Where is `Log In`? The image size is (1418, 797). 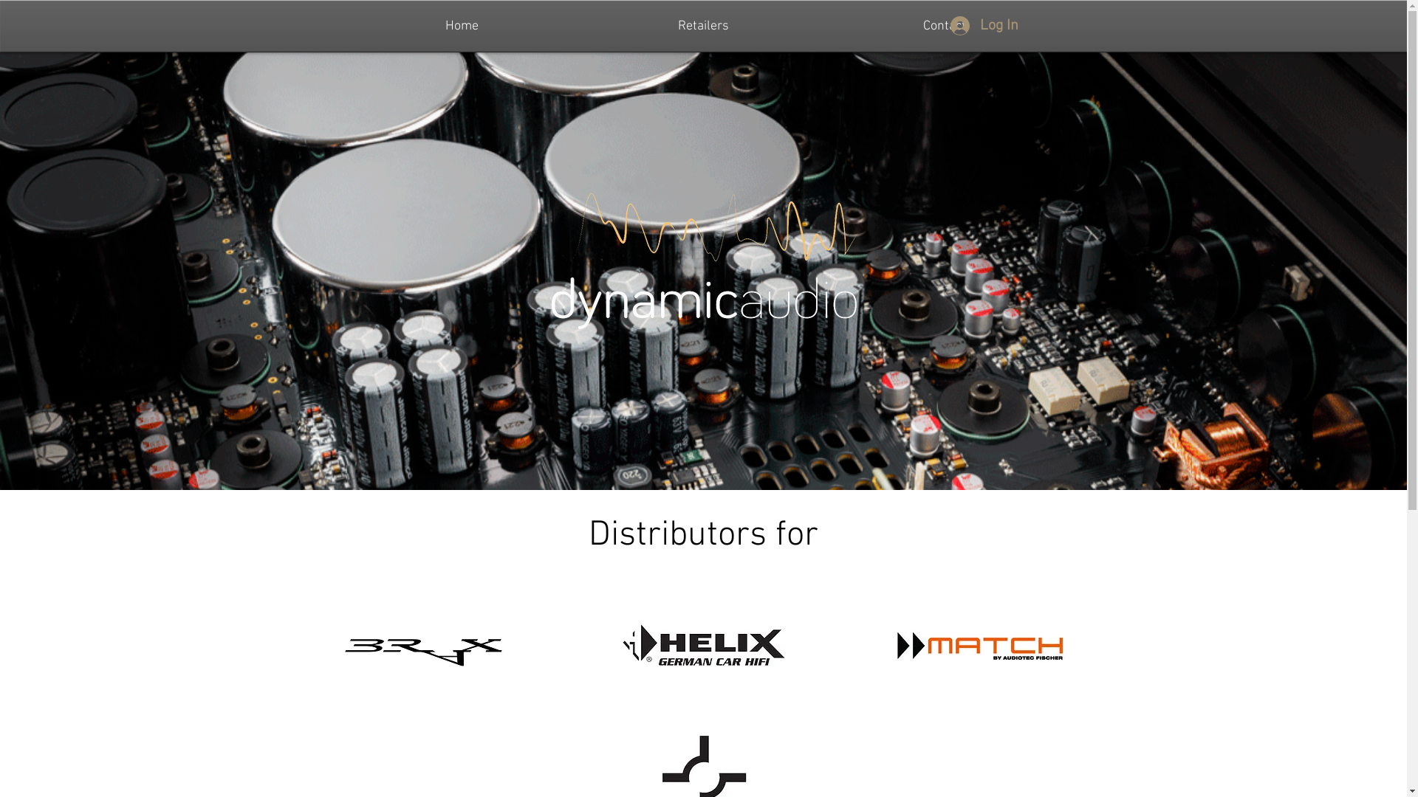
Log In is located at coordinates (984, 26).